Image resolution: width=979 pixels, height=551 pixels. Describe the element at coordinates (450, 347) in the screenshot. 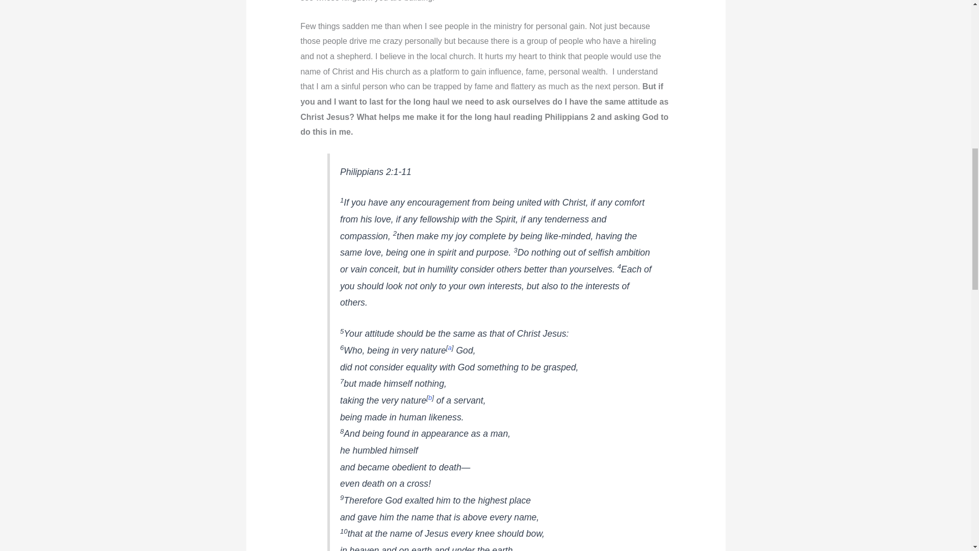

I see `See footnote a` at that location.